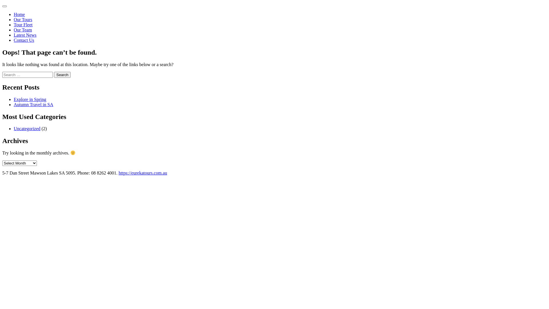 This screenshot has height=309, width=549. Describe the element at coordinates (24, 40) in the screenshot. I see `Contact Us` at that location.